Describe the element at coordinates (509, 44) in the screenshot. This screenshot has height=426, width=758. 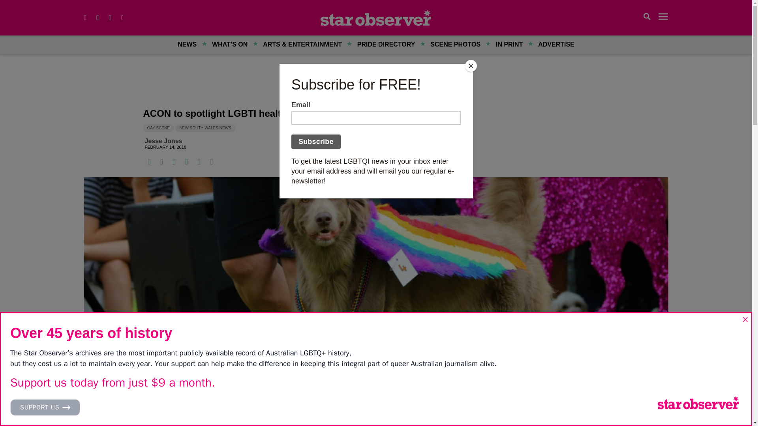
I see `IN PRINT` at that location.